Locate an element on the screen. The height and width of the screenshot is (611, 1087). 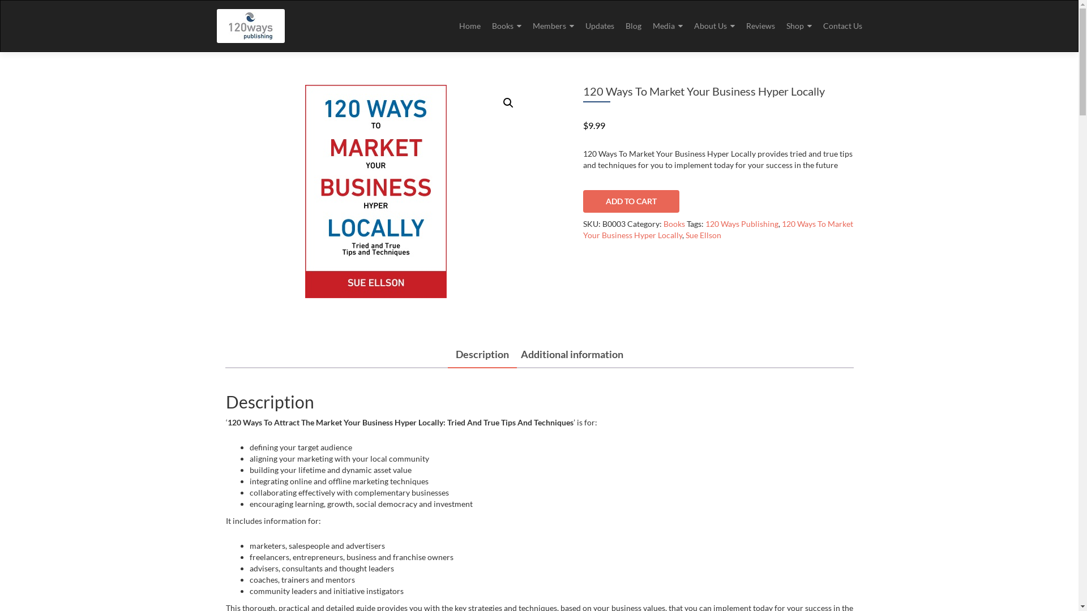
120 Ways Publishing is located at coordinates (742, 224).